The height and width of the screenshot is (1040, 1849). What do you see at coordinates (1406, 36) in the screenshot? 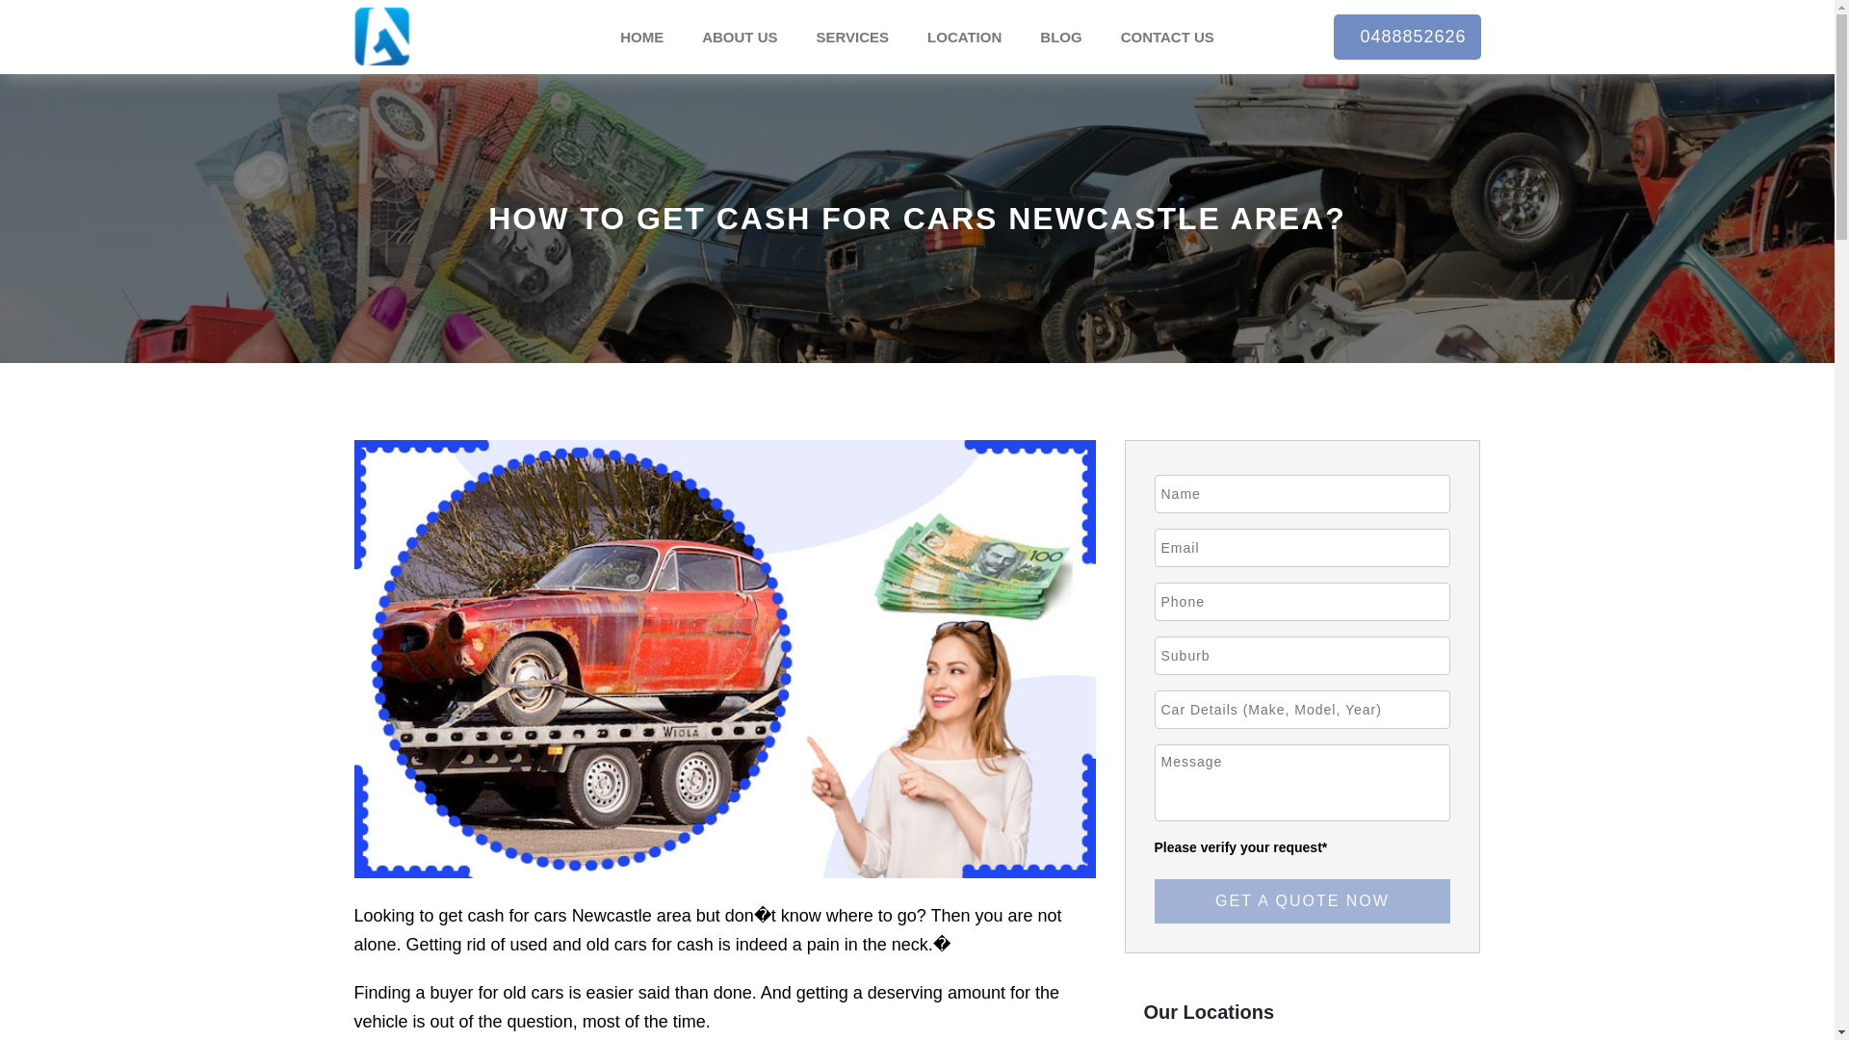
I see `0488852626` at bounding box center [1406, 36].